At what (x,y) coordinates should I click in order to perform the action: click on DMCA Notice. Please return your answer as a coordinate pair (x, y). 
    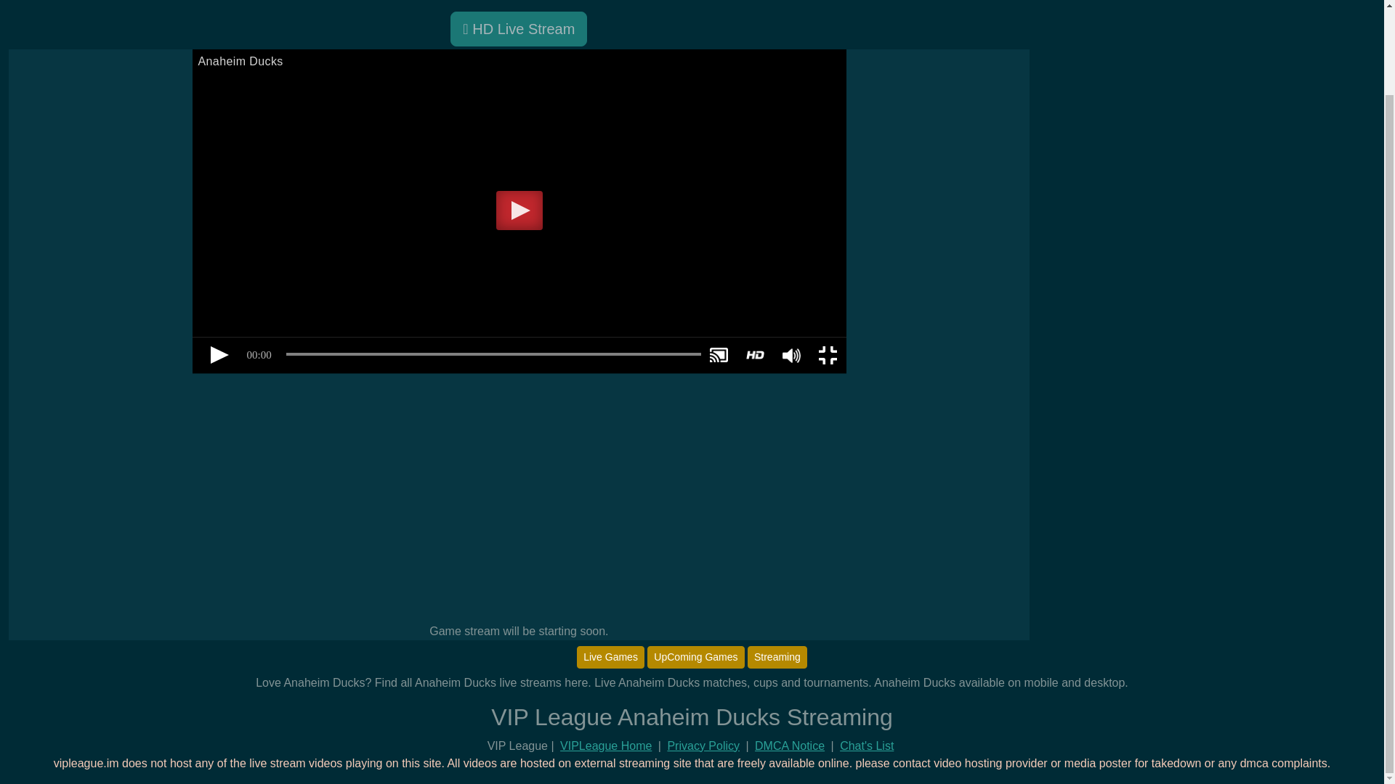
    Looking at the image, I should click on (789, 746).